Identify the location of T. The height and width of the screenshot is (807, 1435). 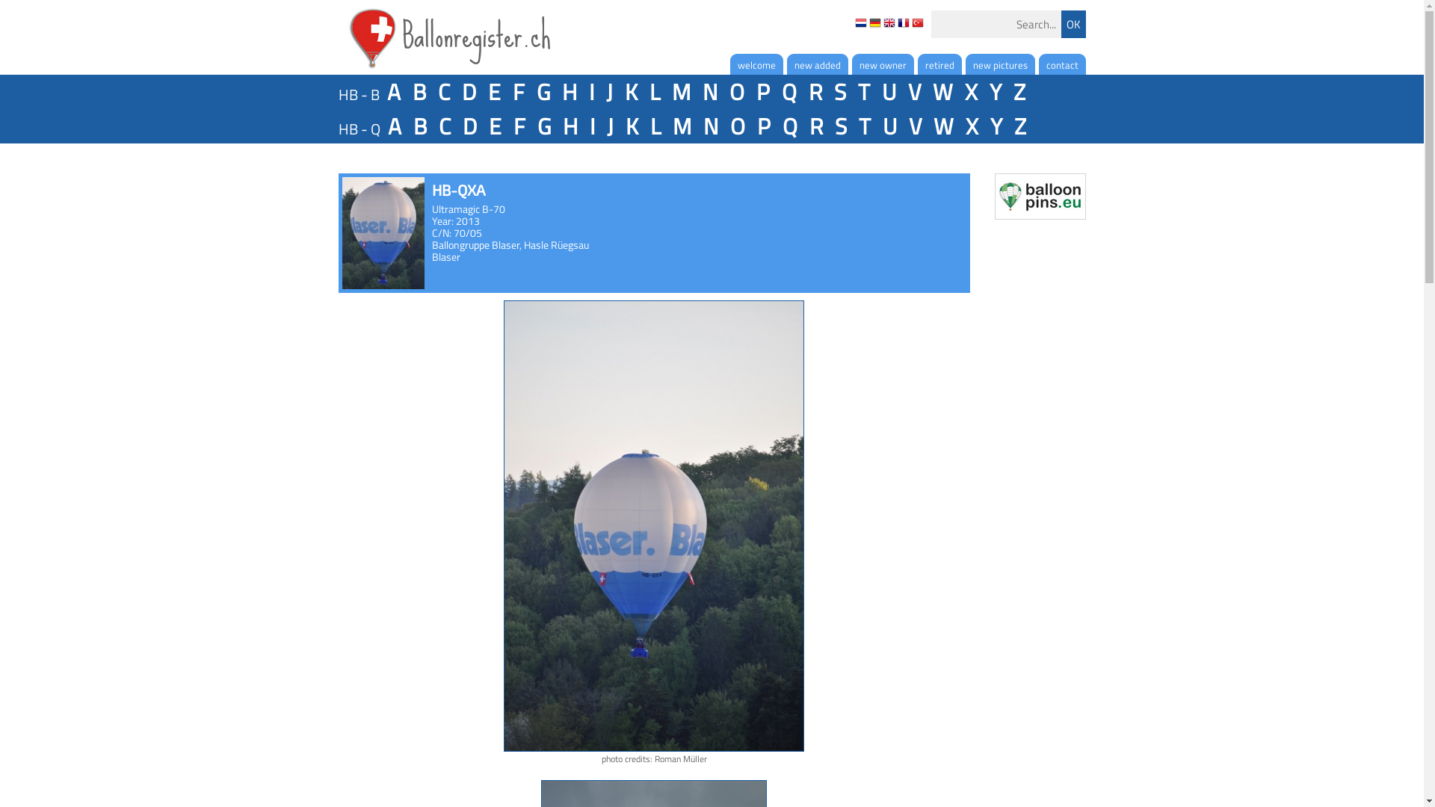
(864, 92).